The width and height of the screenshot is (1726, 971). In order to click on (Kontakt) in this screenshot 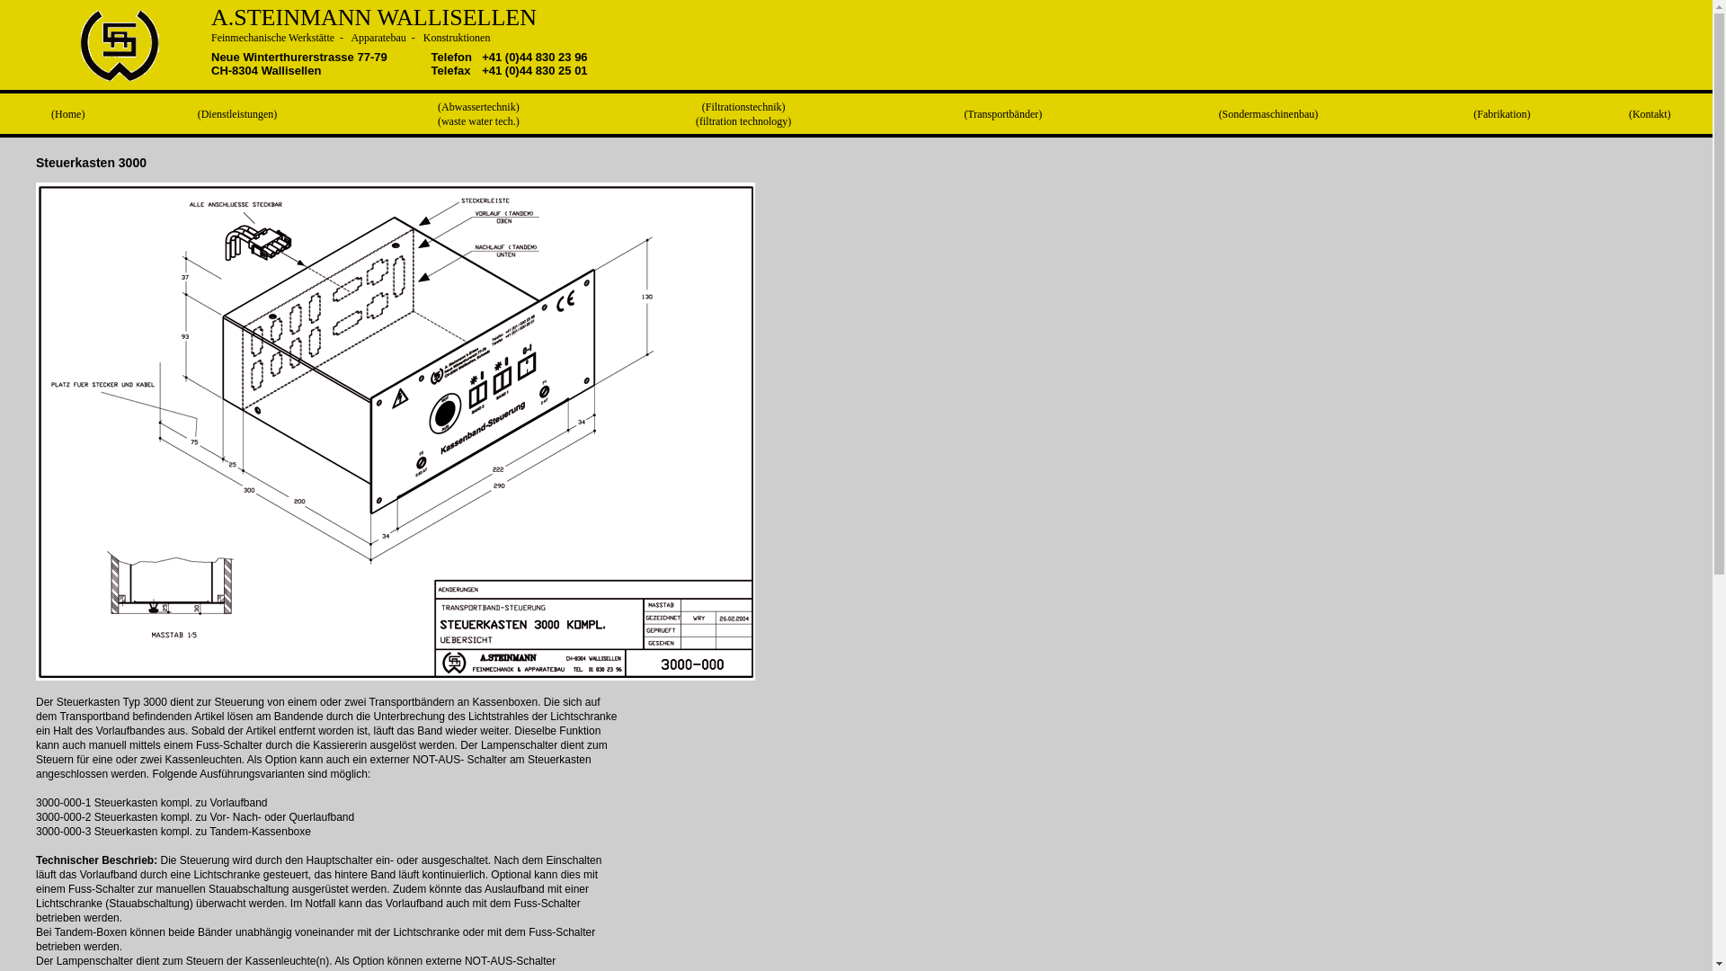, I will do `click(1650, 114)`.